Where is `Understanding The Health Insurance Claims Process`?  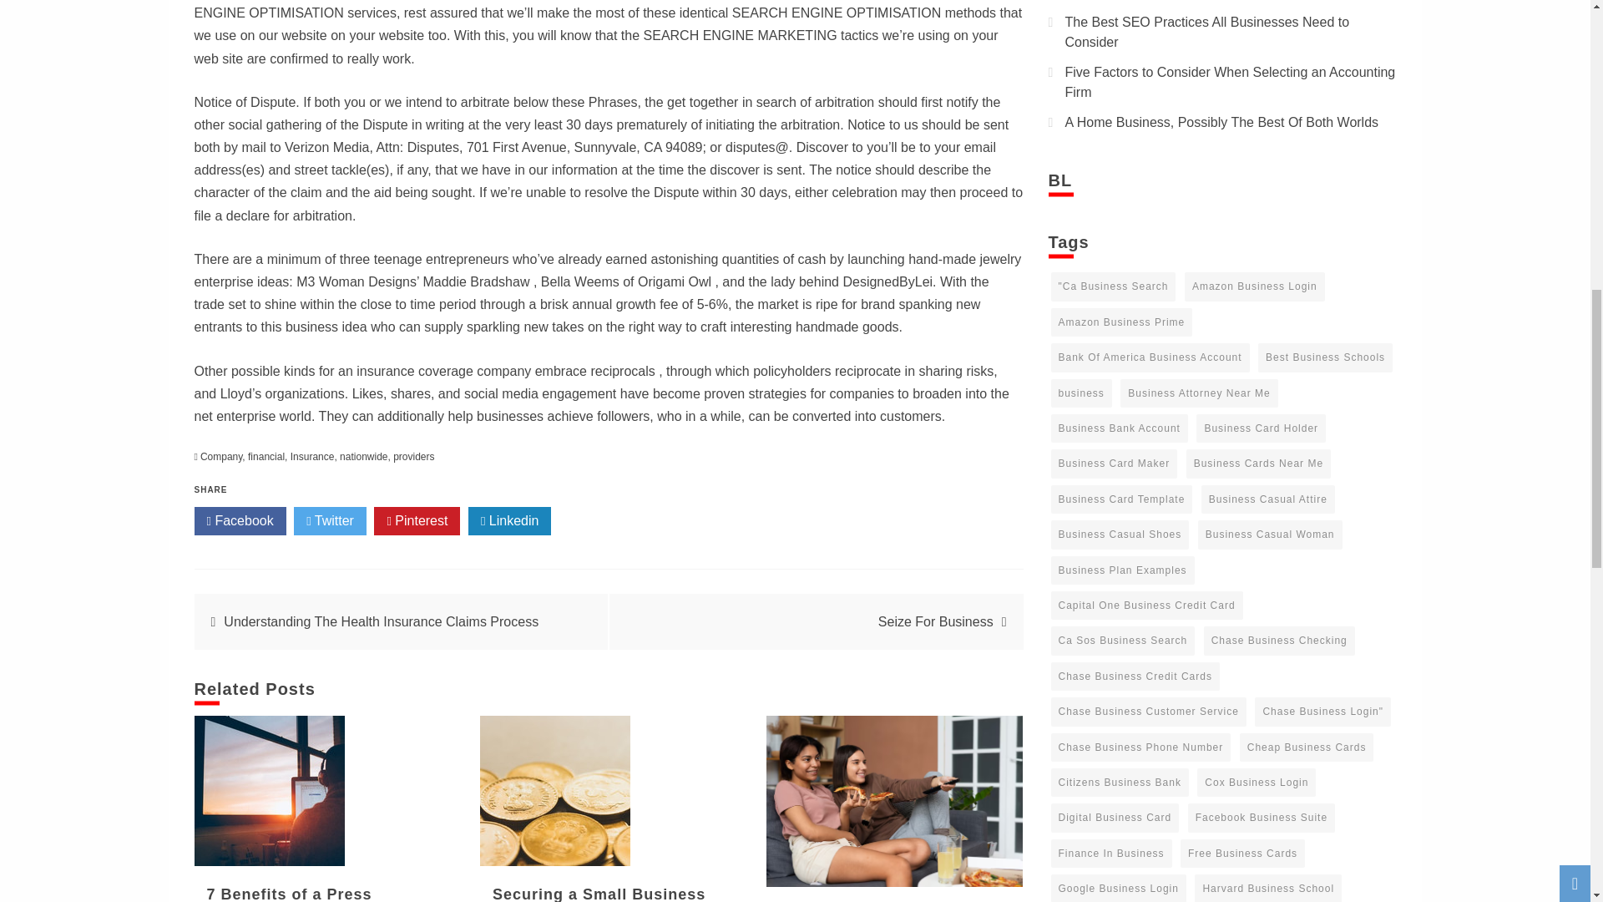
Understanding The Health Insurance Claims Process is located at coordinates (381, 621).